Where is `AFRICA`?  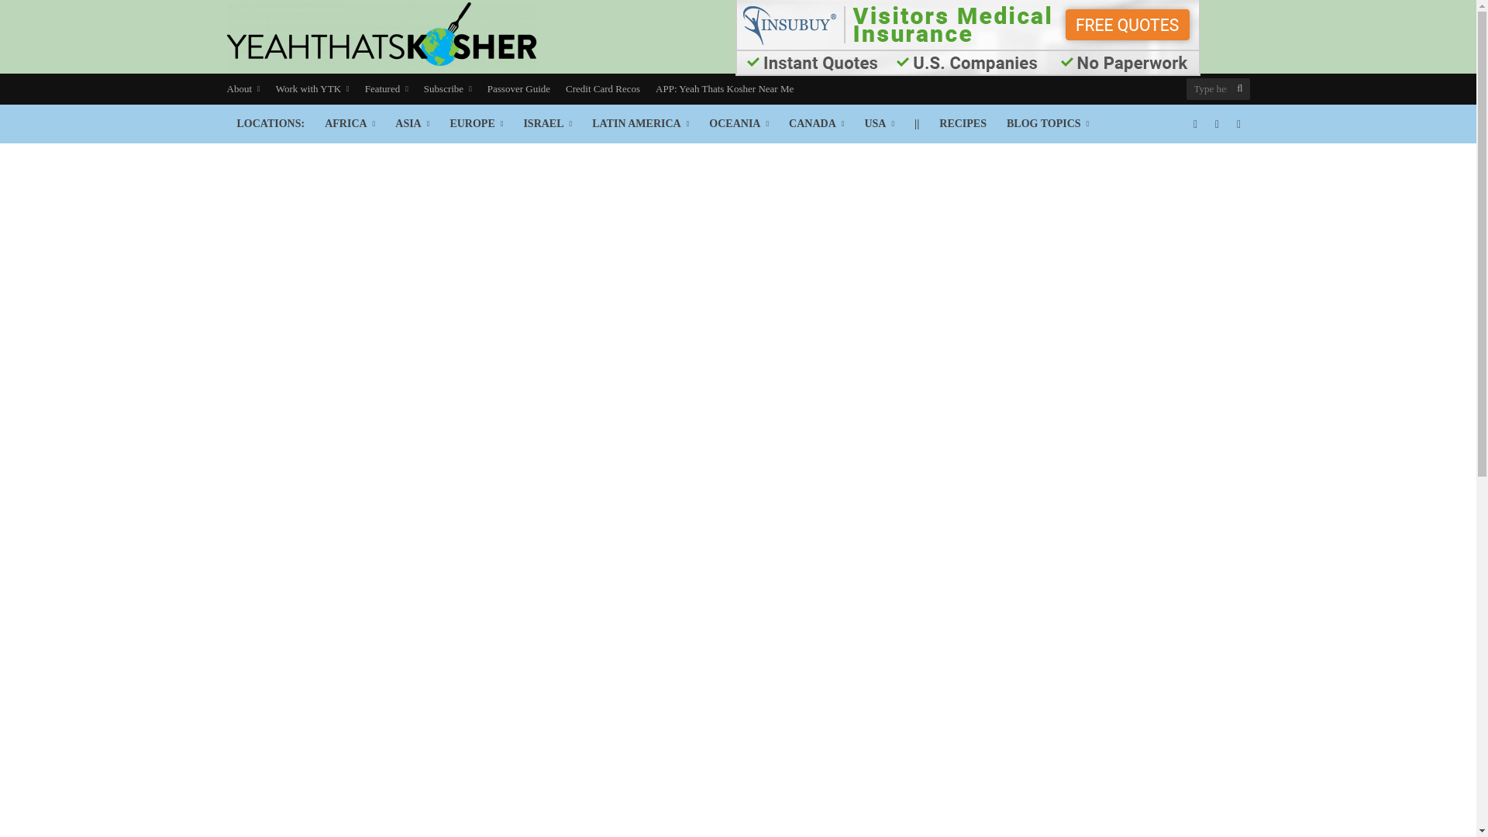 AFRICA is located at coordinates (350, 124).